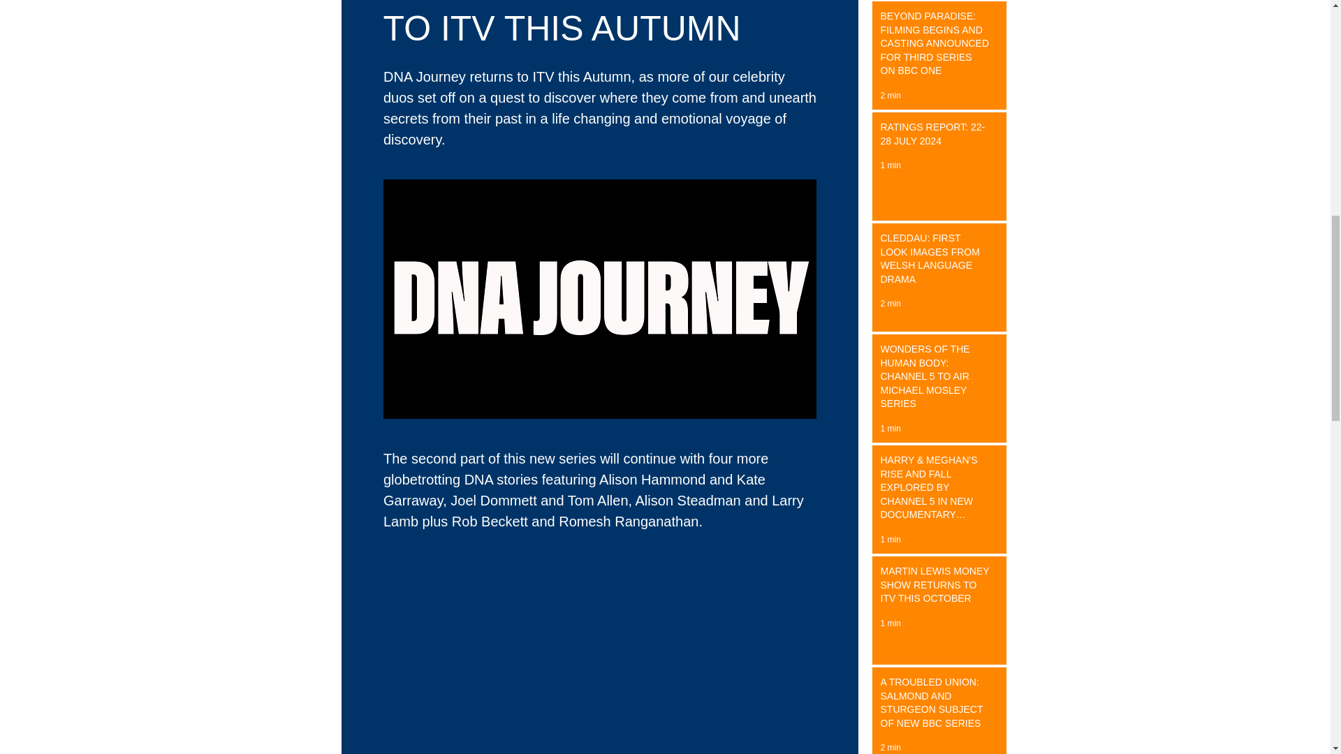 The width and height of the screenshot is (1341, 754). I want to click on 2 min, so click(890, 303).